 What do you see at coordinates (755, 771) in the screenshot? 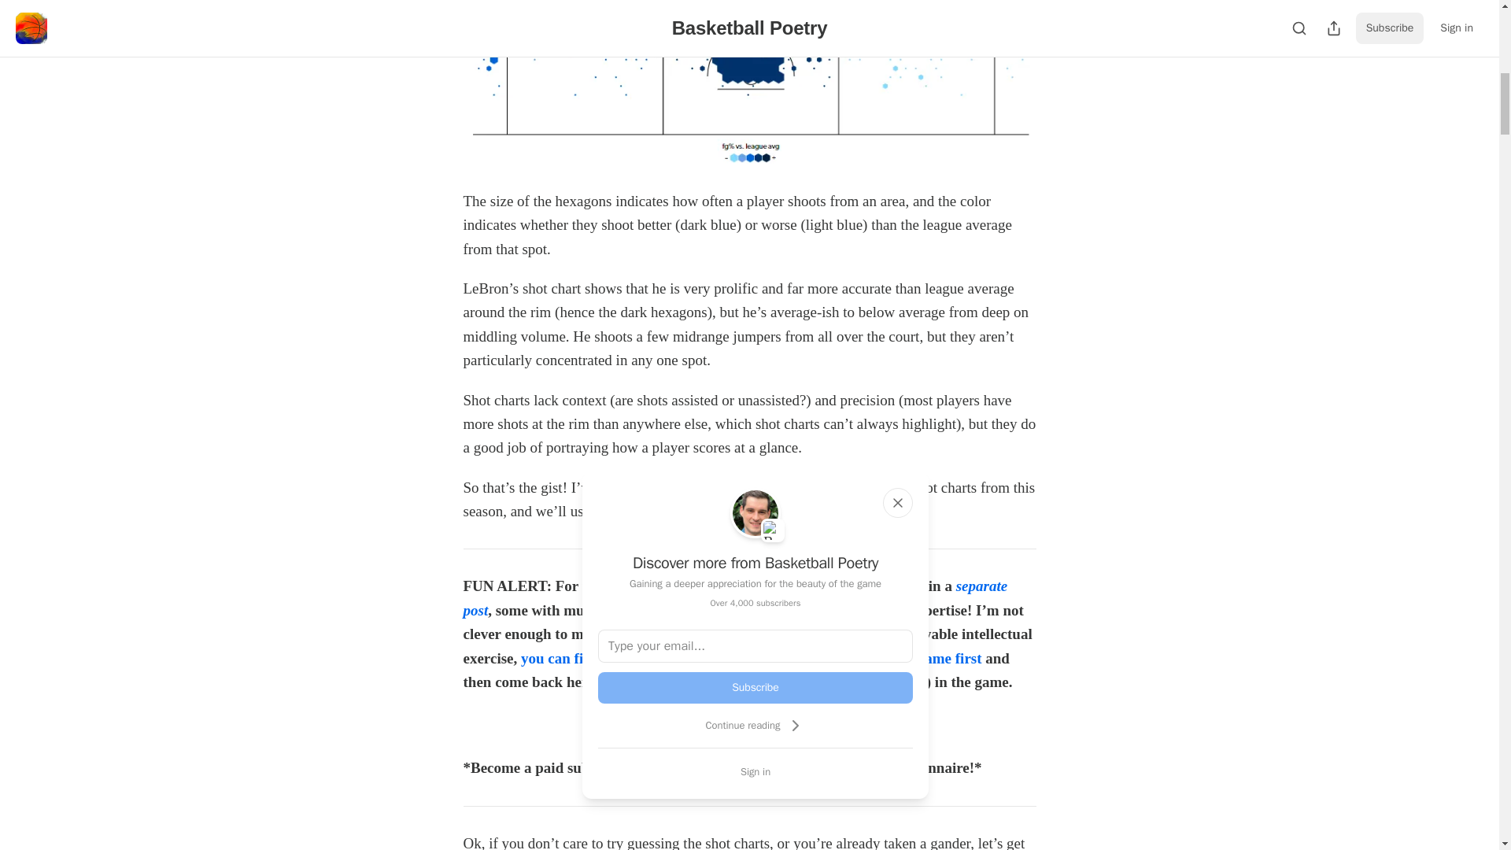
I see `Sign in` at bounding box center [755, 771].